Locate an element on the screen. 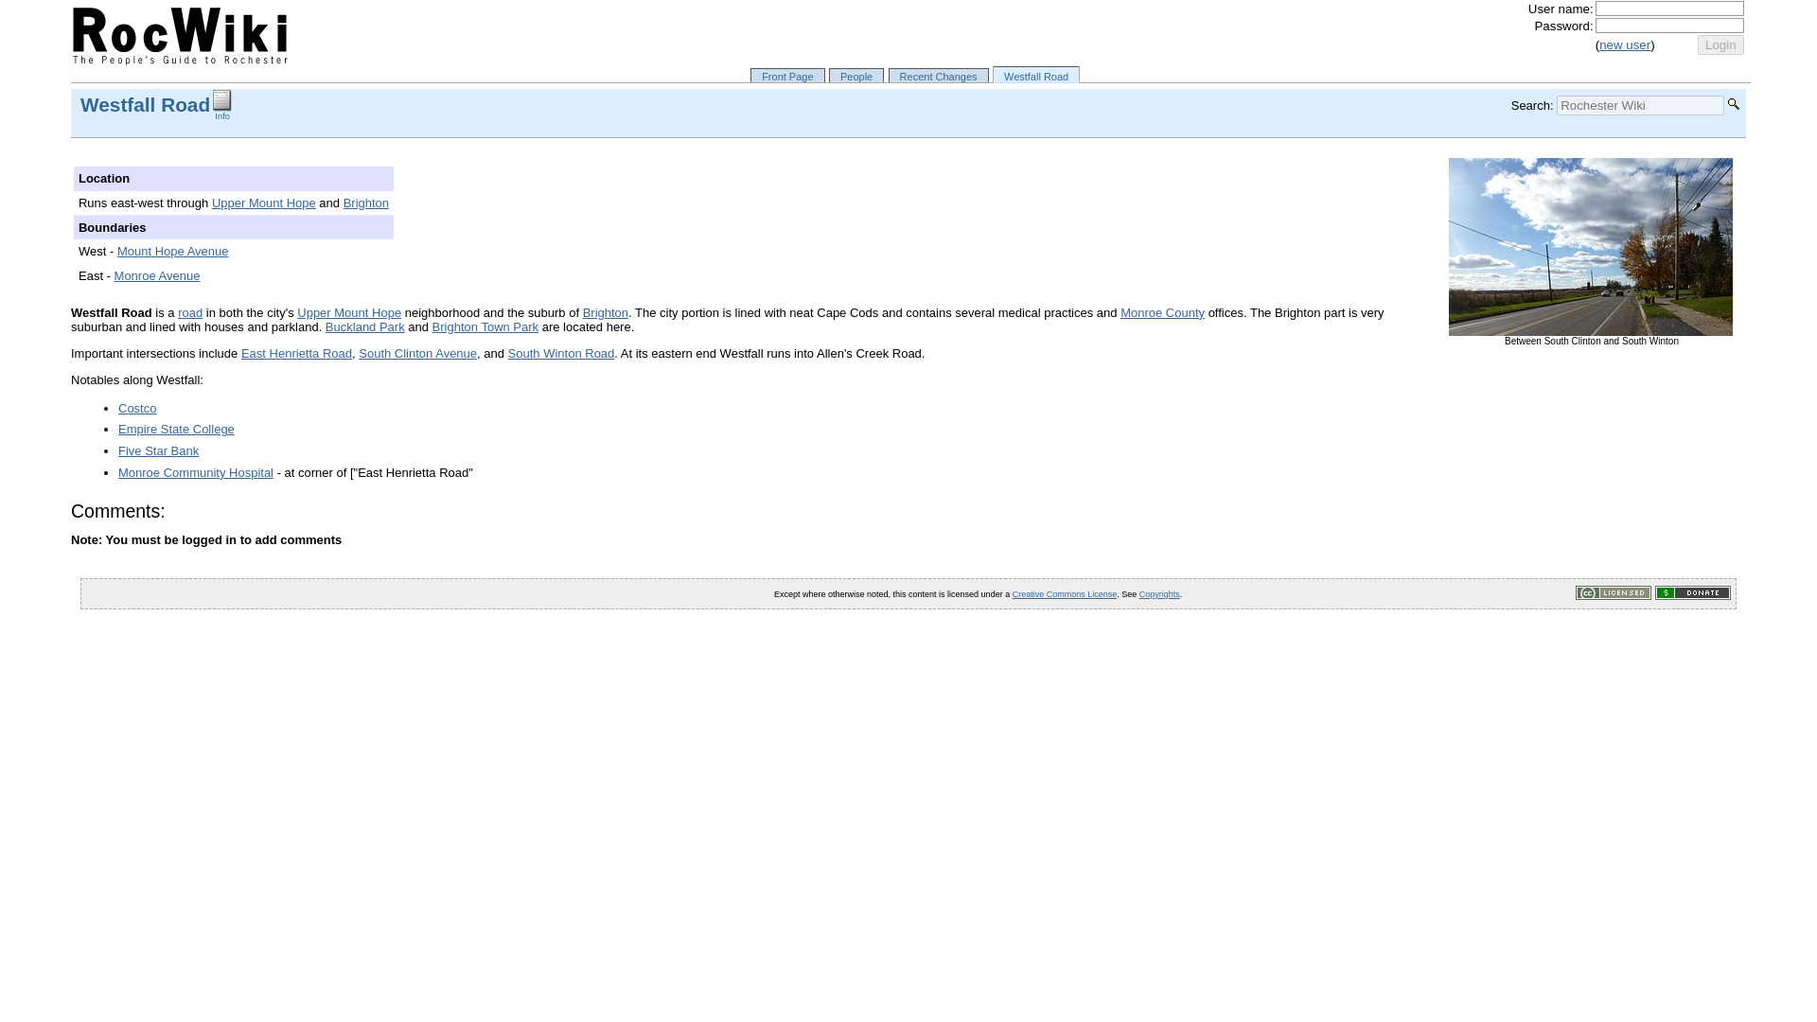  Monroe Community Hospital is located at coordinates (195, 472).